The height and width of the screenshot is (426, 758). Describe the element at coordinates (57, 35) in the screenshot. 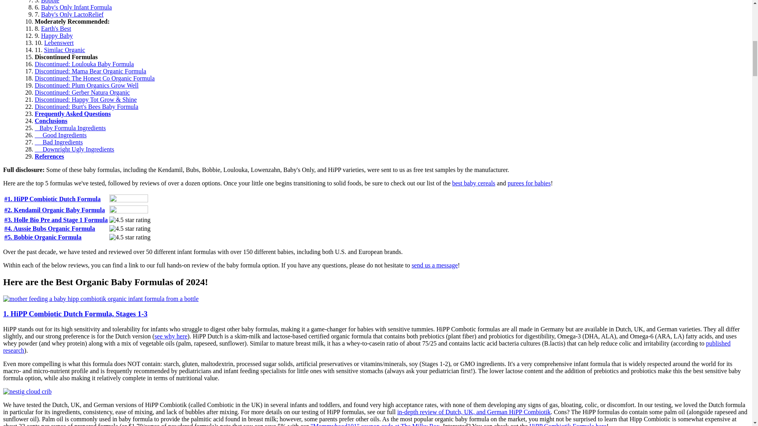

I see `Happy Baby` at that location.